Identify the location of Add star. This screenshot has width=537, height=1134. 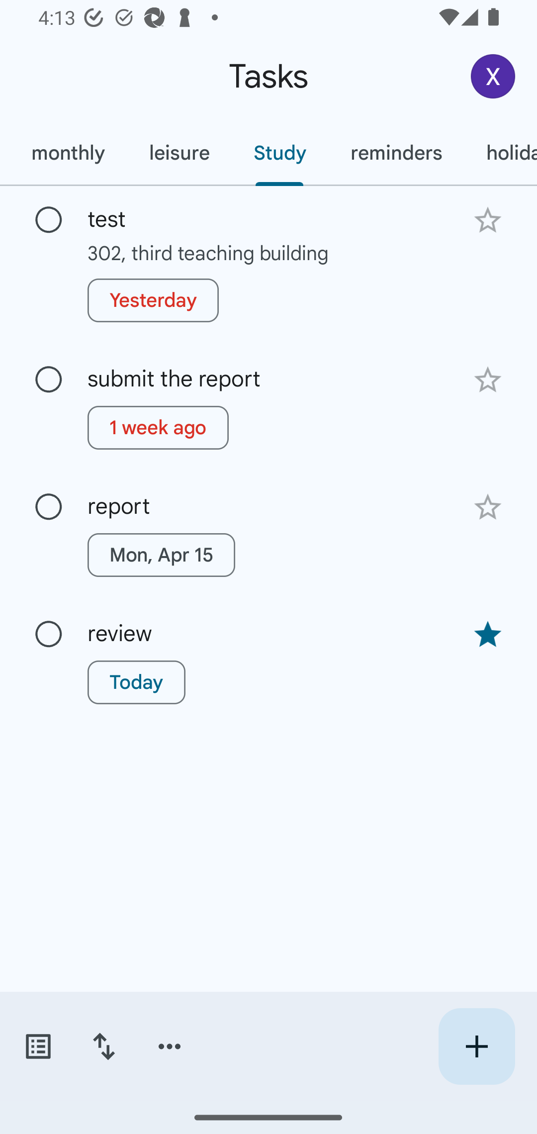
(487, 507).